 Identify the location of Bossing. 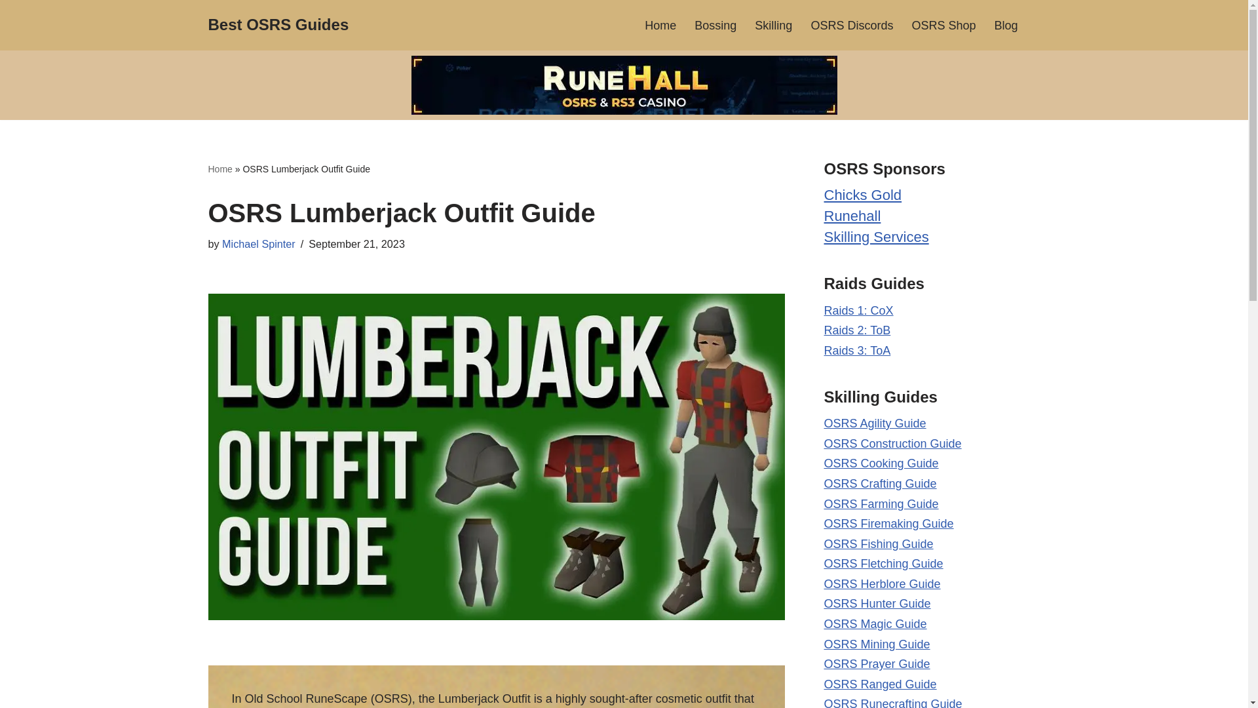
(715, 25).